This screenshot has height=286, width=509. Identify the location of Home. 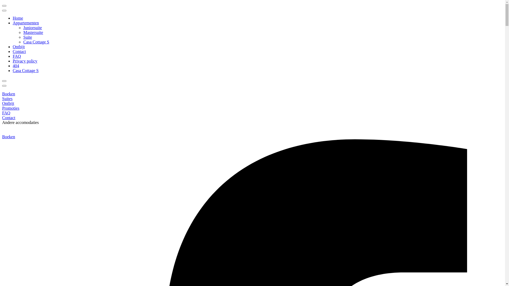
(18, 18).